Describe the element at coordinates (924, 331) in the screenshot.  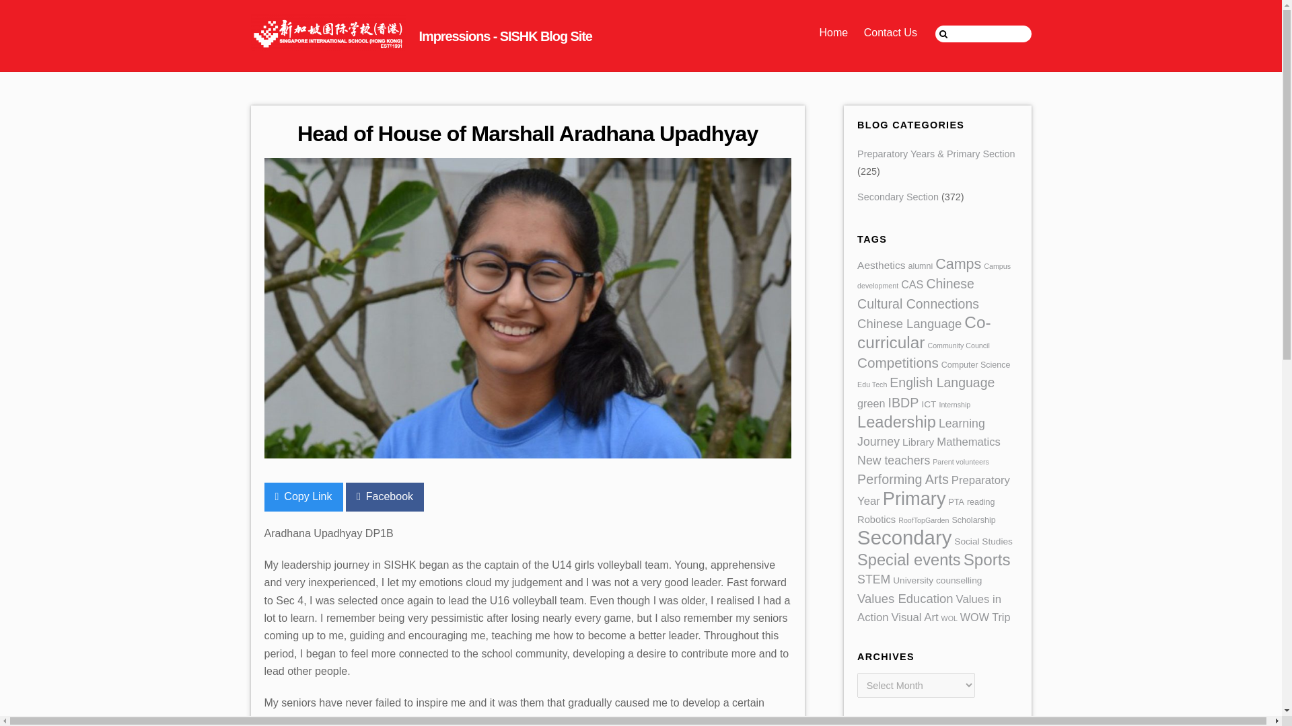
I see `Co-curricular` at that location.